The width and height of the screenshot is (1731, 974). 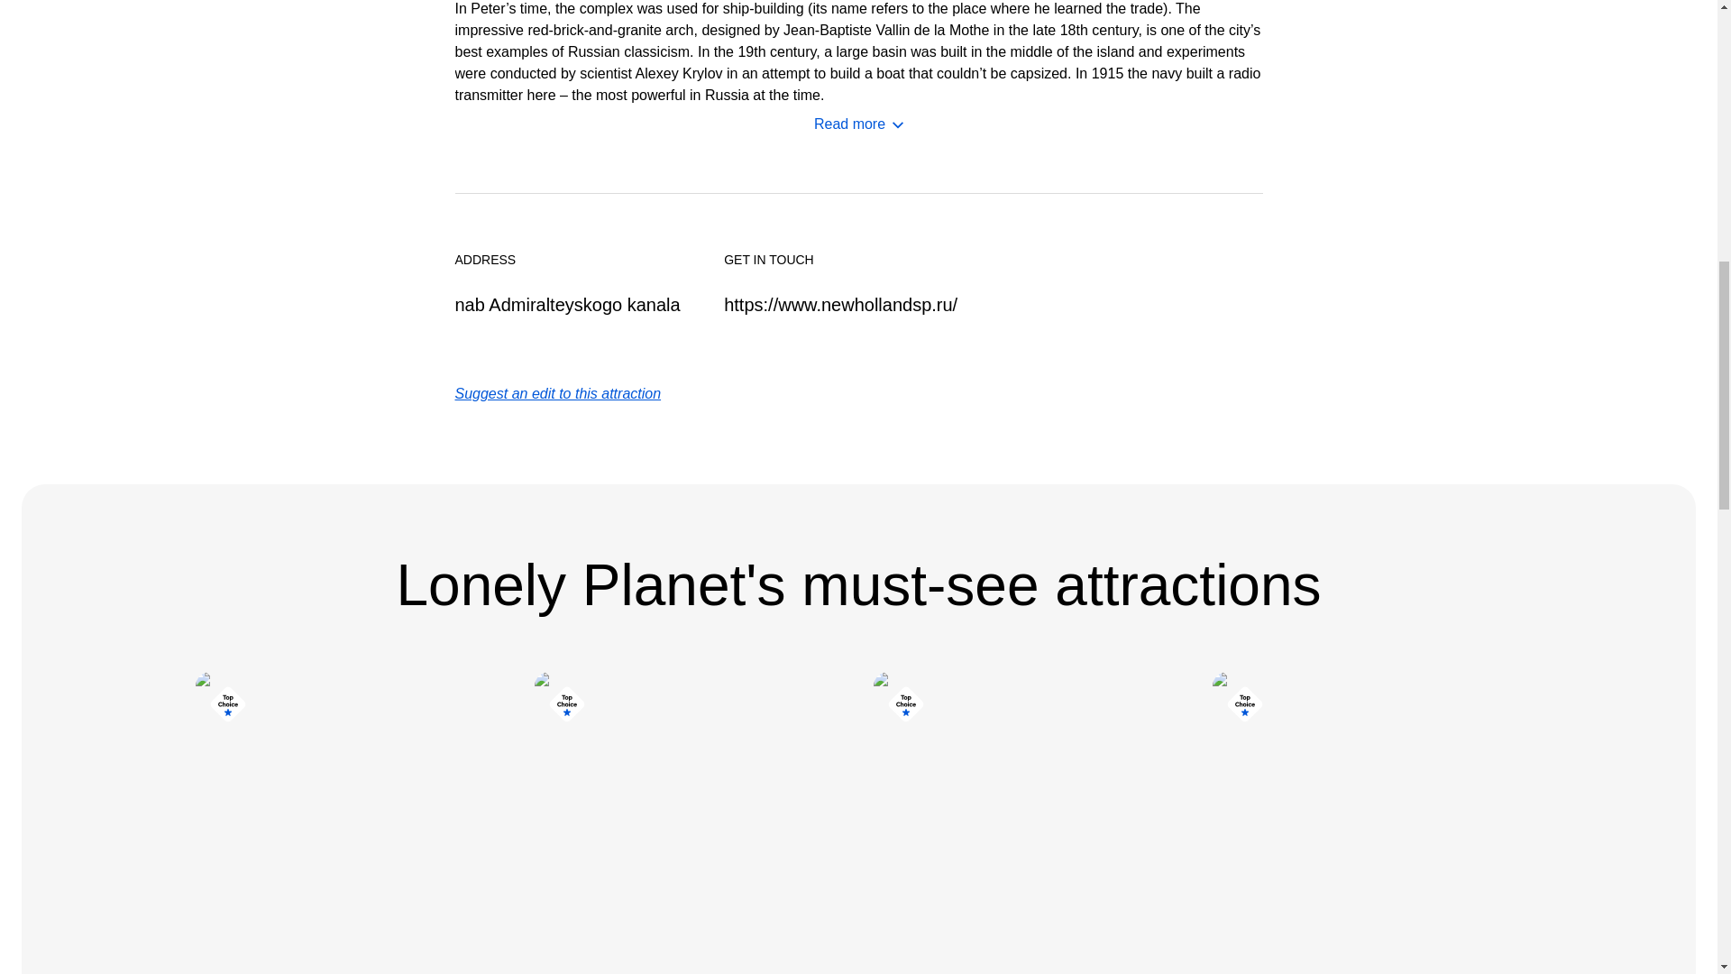 I want to click on Suggest an edit to this attraction, so click(x=557, y=393).